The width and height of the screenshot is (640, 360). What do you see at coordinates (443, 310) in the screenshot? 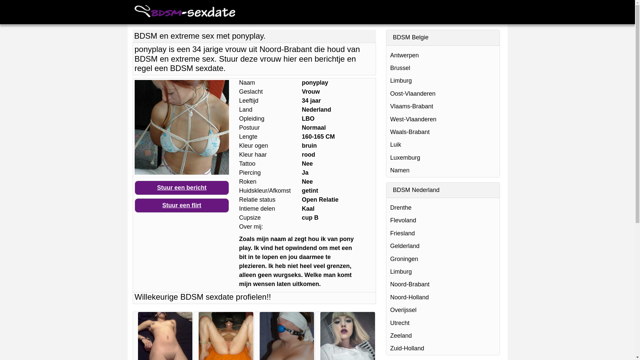
I see `Overijssel` at bounding box center [443, 310].